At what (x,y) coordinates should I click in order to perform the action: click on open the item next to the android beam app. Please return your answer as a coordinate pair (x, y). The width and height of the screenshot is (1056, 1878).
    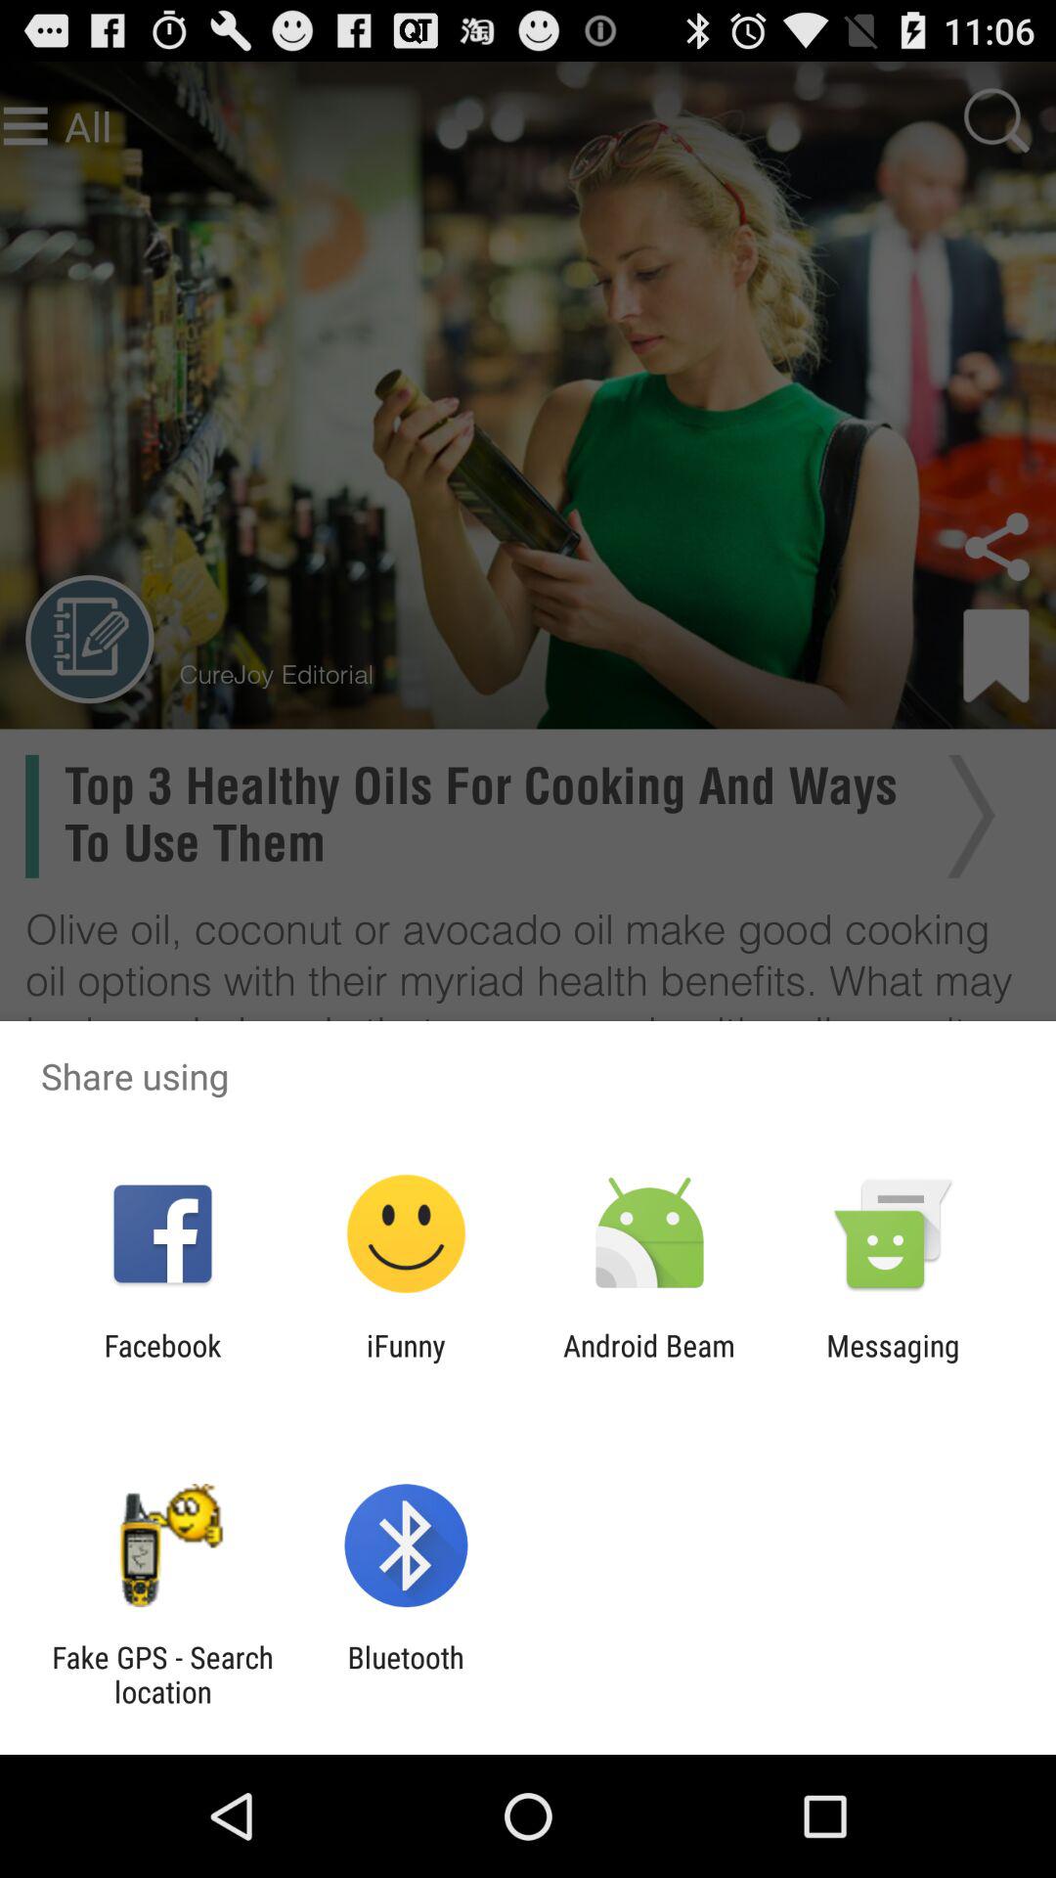
    Looking at the image, I should click on (406, 1363).